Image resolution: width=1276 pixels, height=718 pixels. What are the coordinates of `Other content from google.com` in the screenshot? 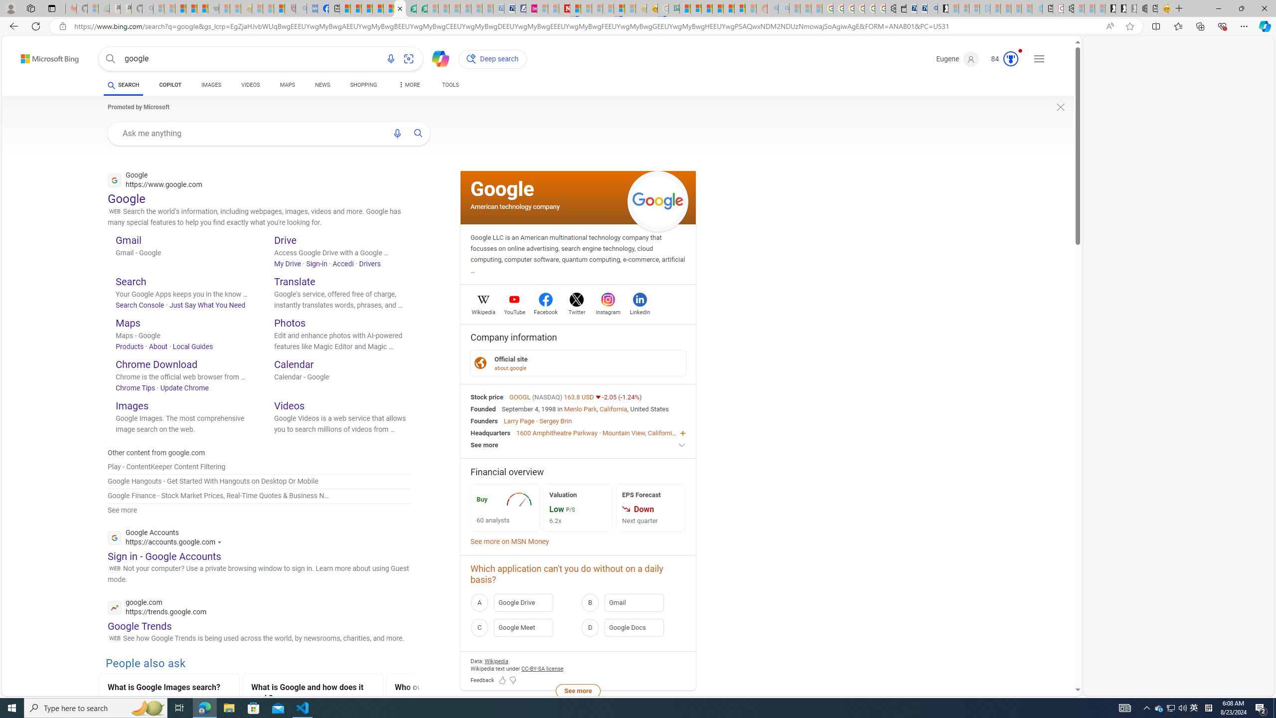 It's located at (157, 453).